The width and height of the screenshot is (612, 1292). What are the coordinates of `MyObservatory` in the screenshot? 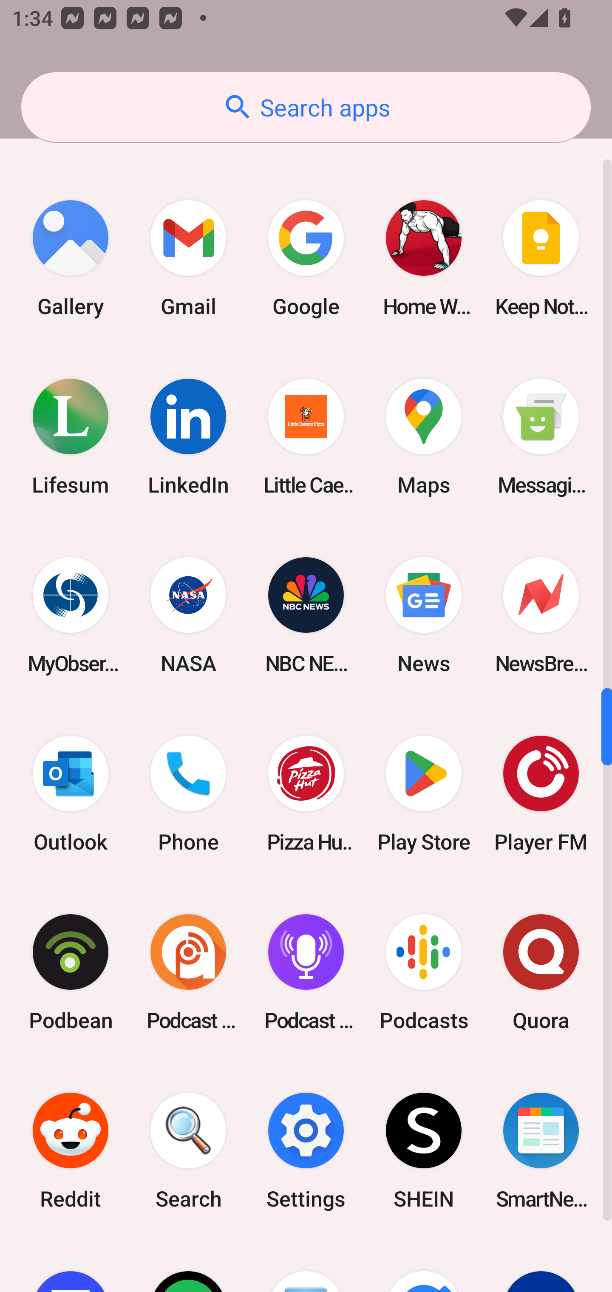 It's located at (71, 615).